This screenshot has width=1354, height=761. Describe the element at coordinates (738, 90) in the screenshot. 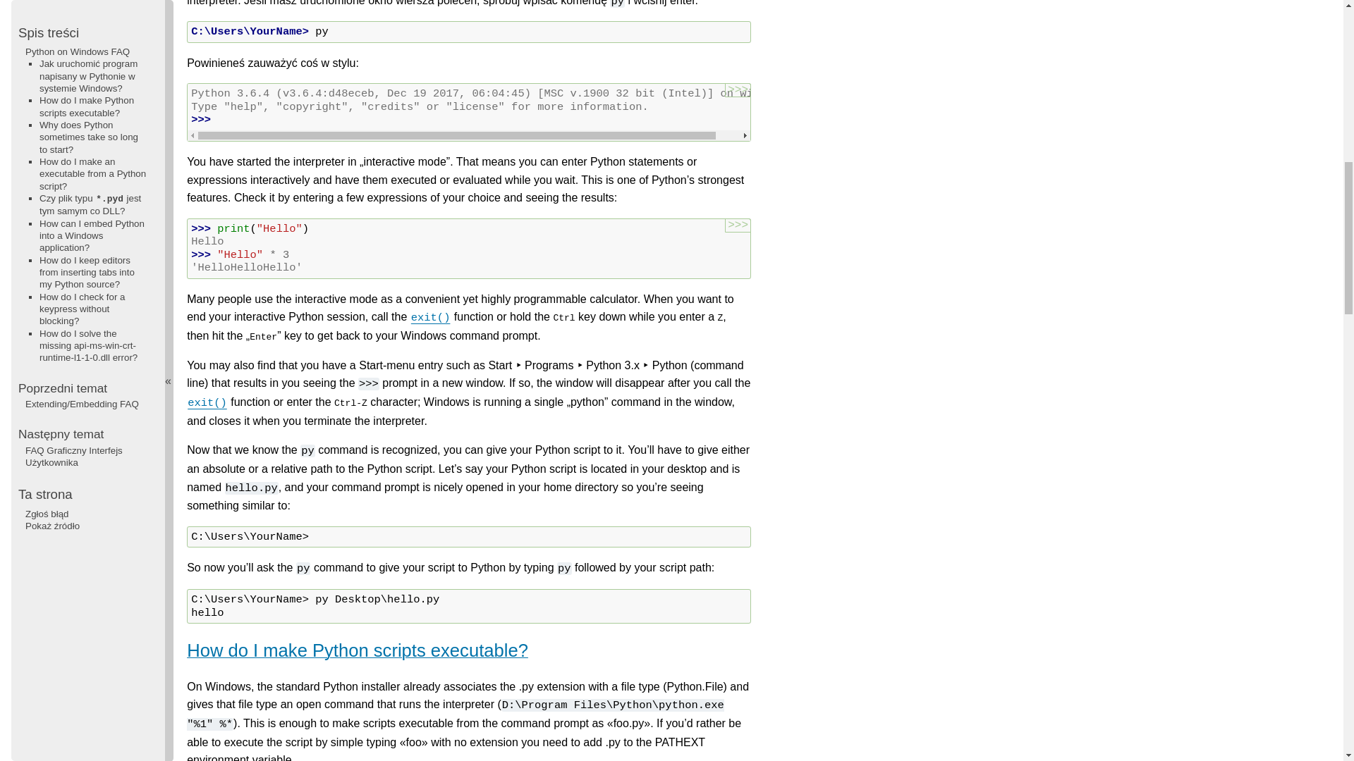

I see `Hide the prompts and output` at that location.